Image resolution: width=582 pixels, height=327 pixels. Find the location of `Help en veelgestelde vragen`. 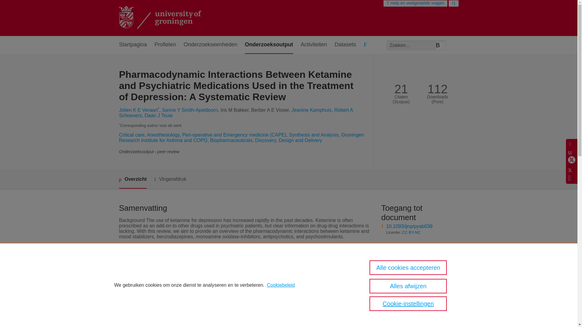

Help en veelgestelde vragen is located at coordinates (415, 3).